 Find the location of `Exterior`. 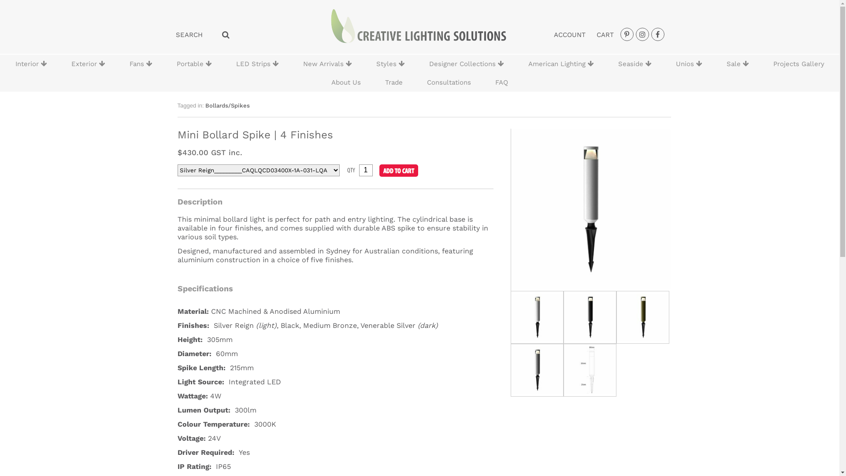

Exterior is located at coordinates (88, 64).